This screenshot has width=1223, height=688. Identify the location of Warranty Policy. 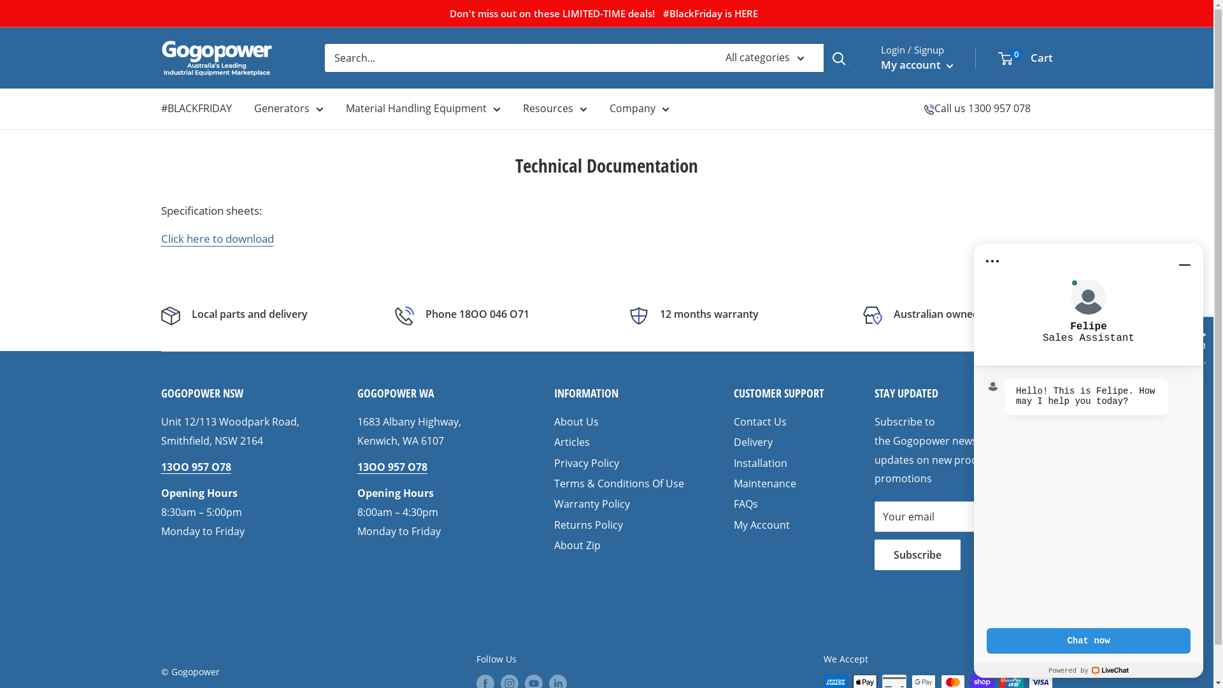
(622, 504).